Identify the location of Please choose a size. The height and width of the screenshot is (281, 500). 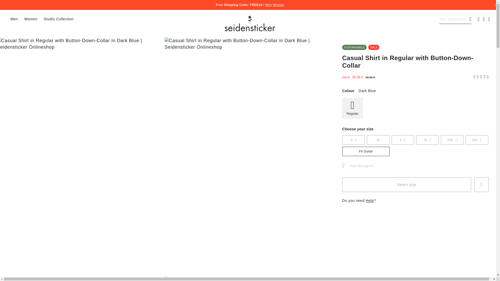
(406, 184).